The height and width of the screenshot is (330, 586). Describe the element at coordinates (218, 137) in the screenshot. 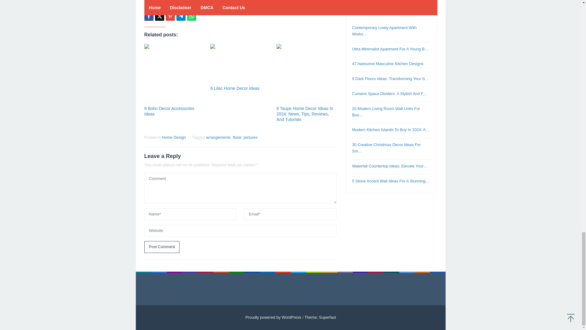

I see `arrangements` at that location.